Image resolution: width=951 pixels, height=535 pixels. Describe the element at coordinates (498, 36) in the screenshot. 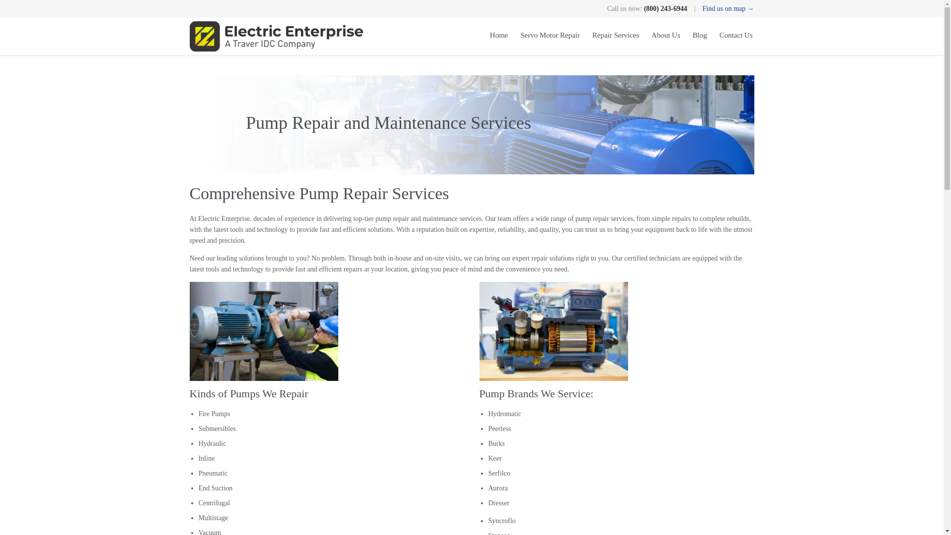

I see `Home` at that location.